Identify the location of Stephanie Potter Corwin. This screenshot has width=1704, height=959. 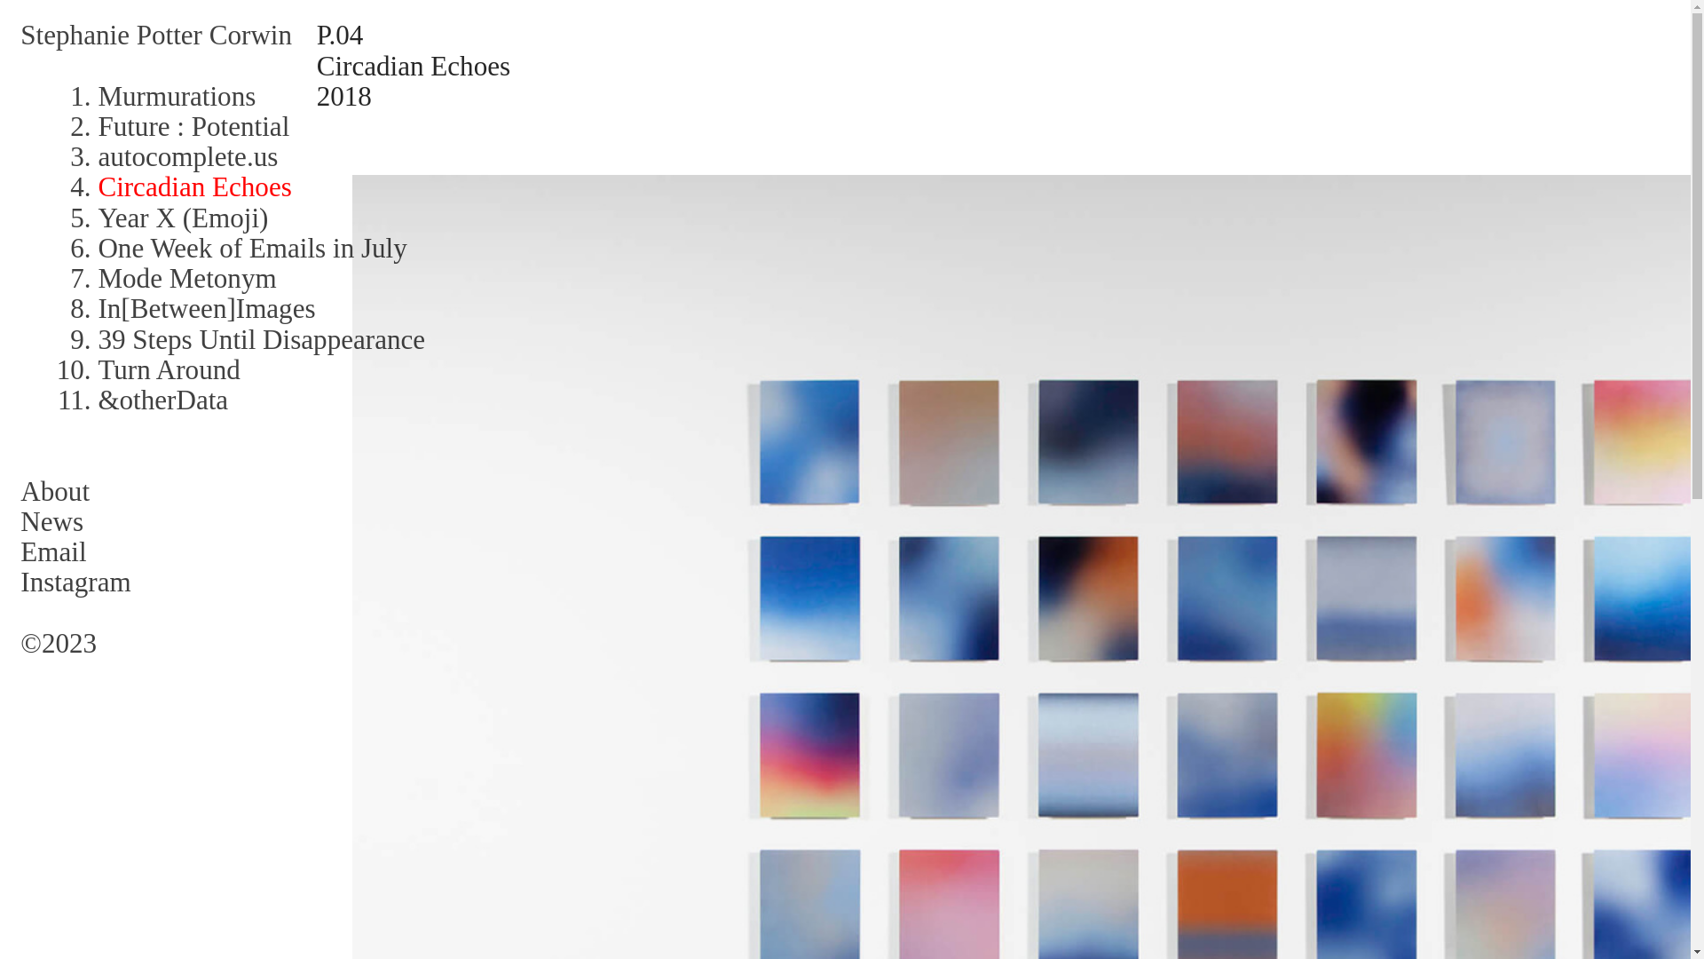
(156, 35).